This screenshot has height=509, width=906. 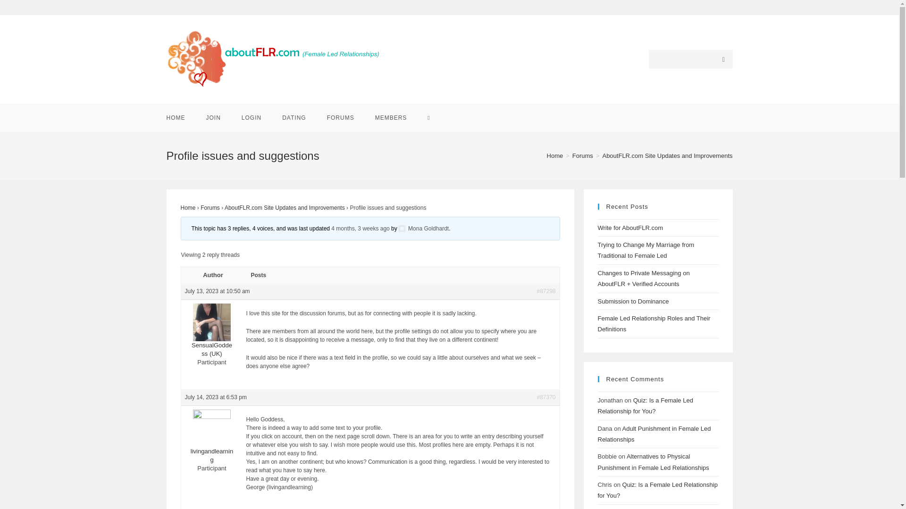 I want to click on Forums, so click(x=583, y=156).